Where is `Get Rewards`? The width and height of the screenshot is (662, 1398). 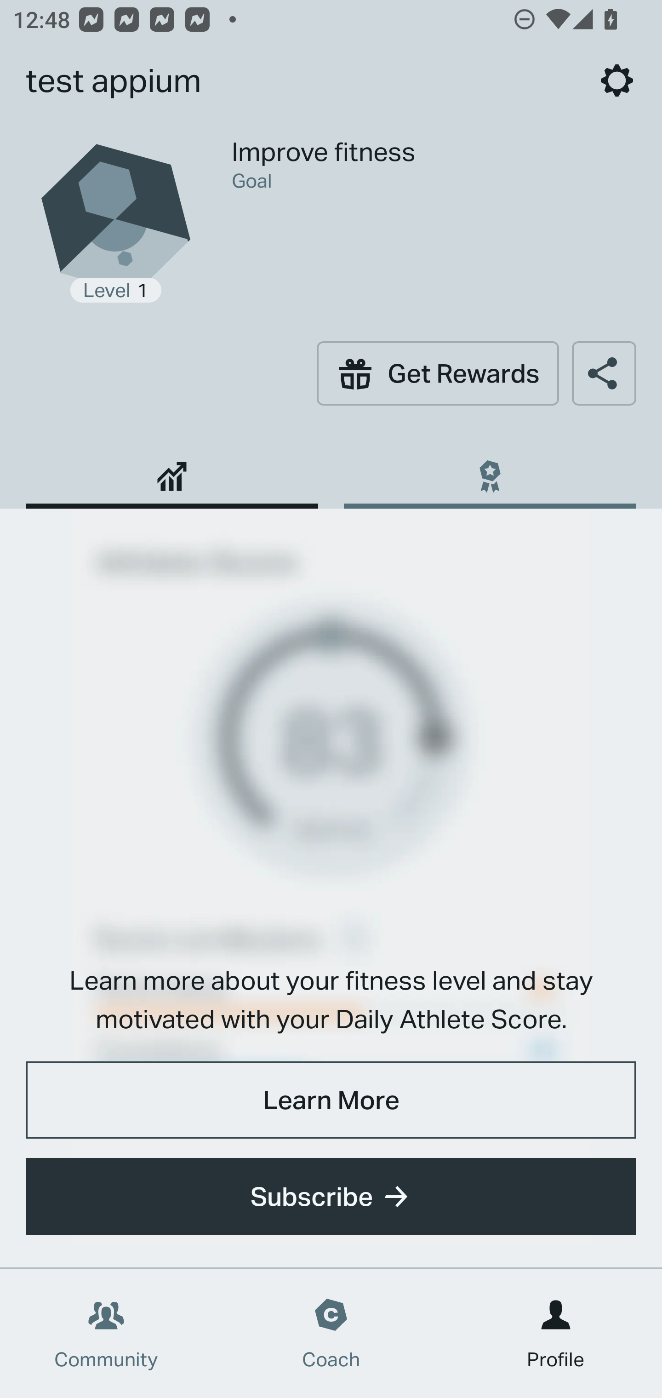
Get Rewards is located at coordinates (438, 373).